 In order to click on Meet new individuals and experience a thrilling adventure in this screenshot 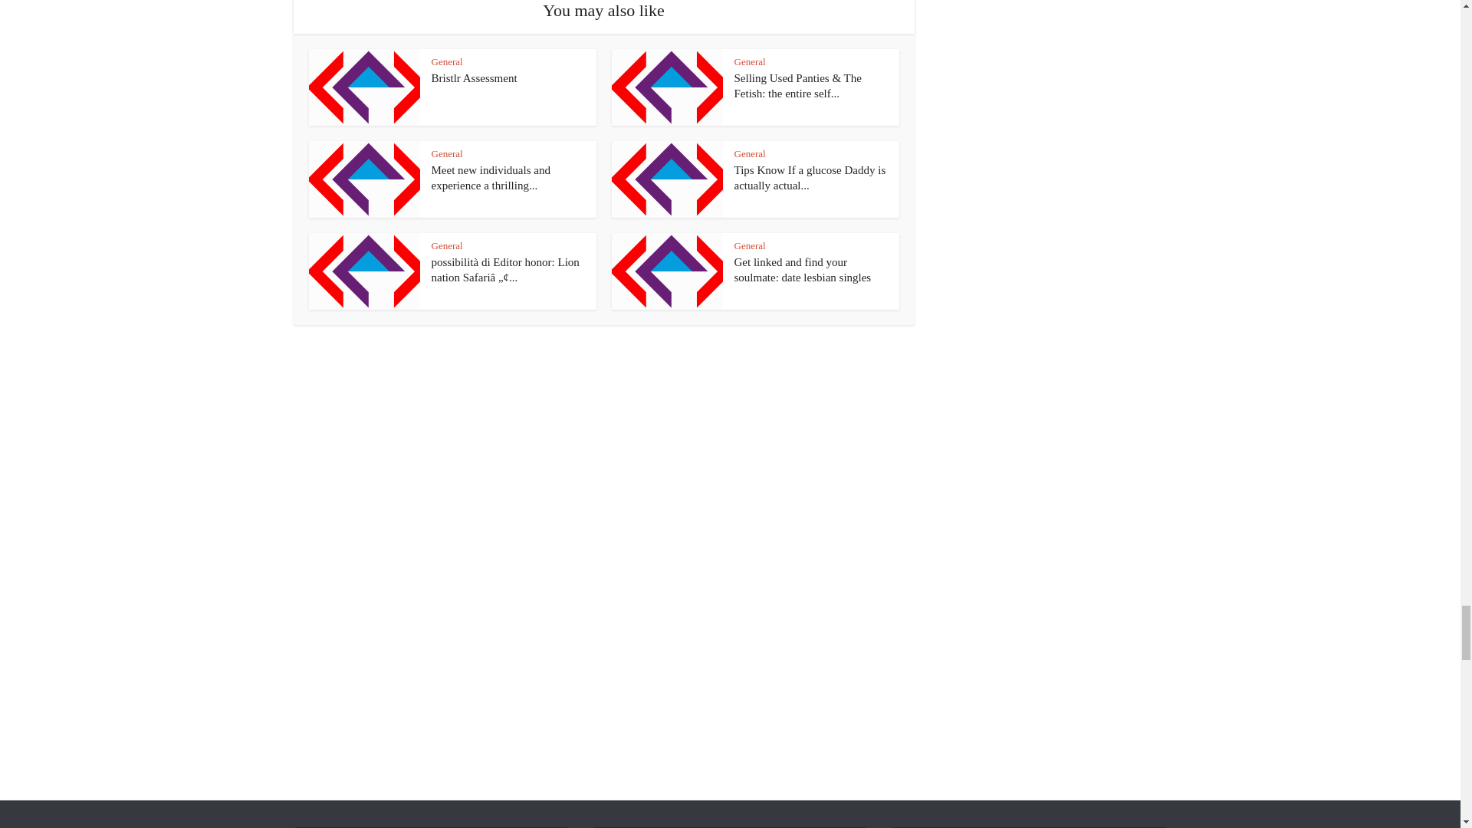, I will do `click(490, 177)`.